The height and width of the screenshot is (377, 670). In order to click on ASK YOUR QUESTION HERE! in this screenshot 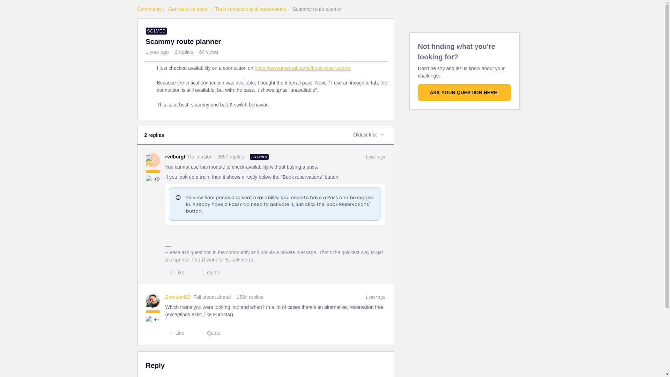, I will do `click(464, 92)`.